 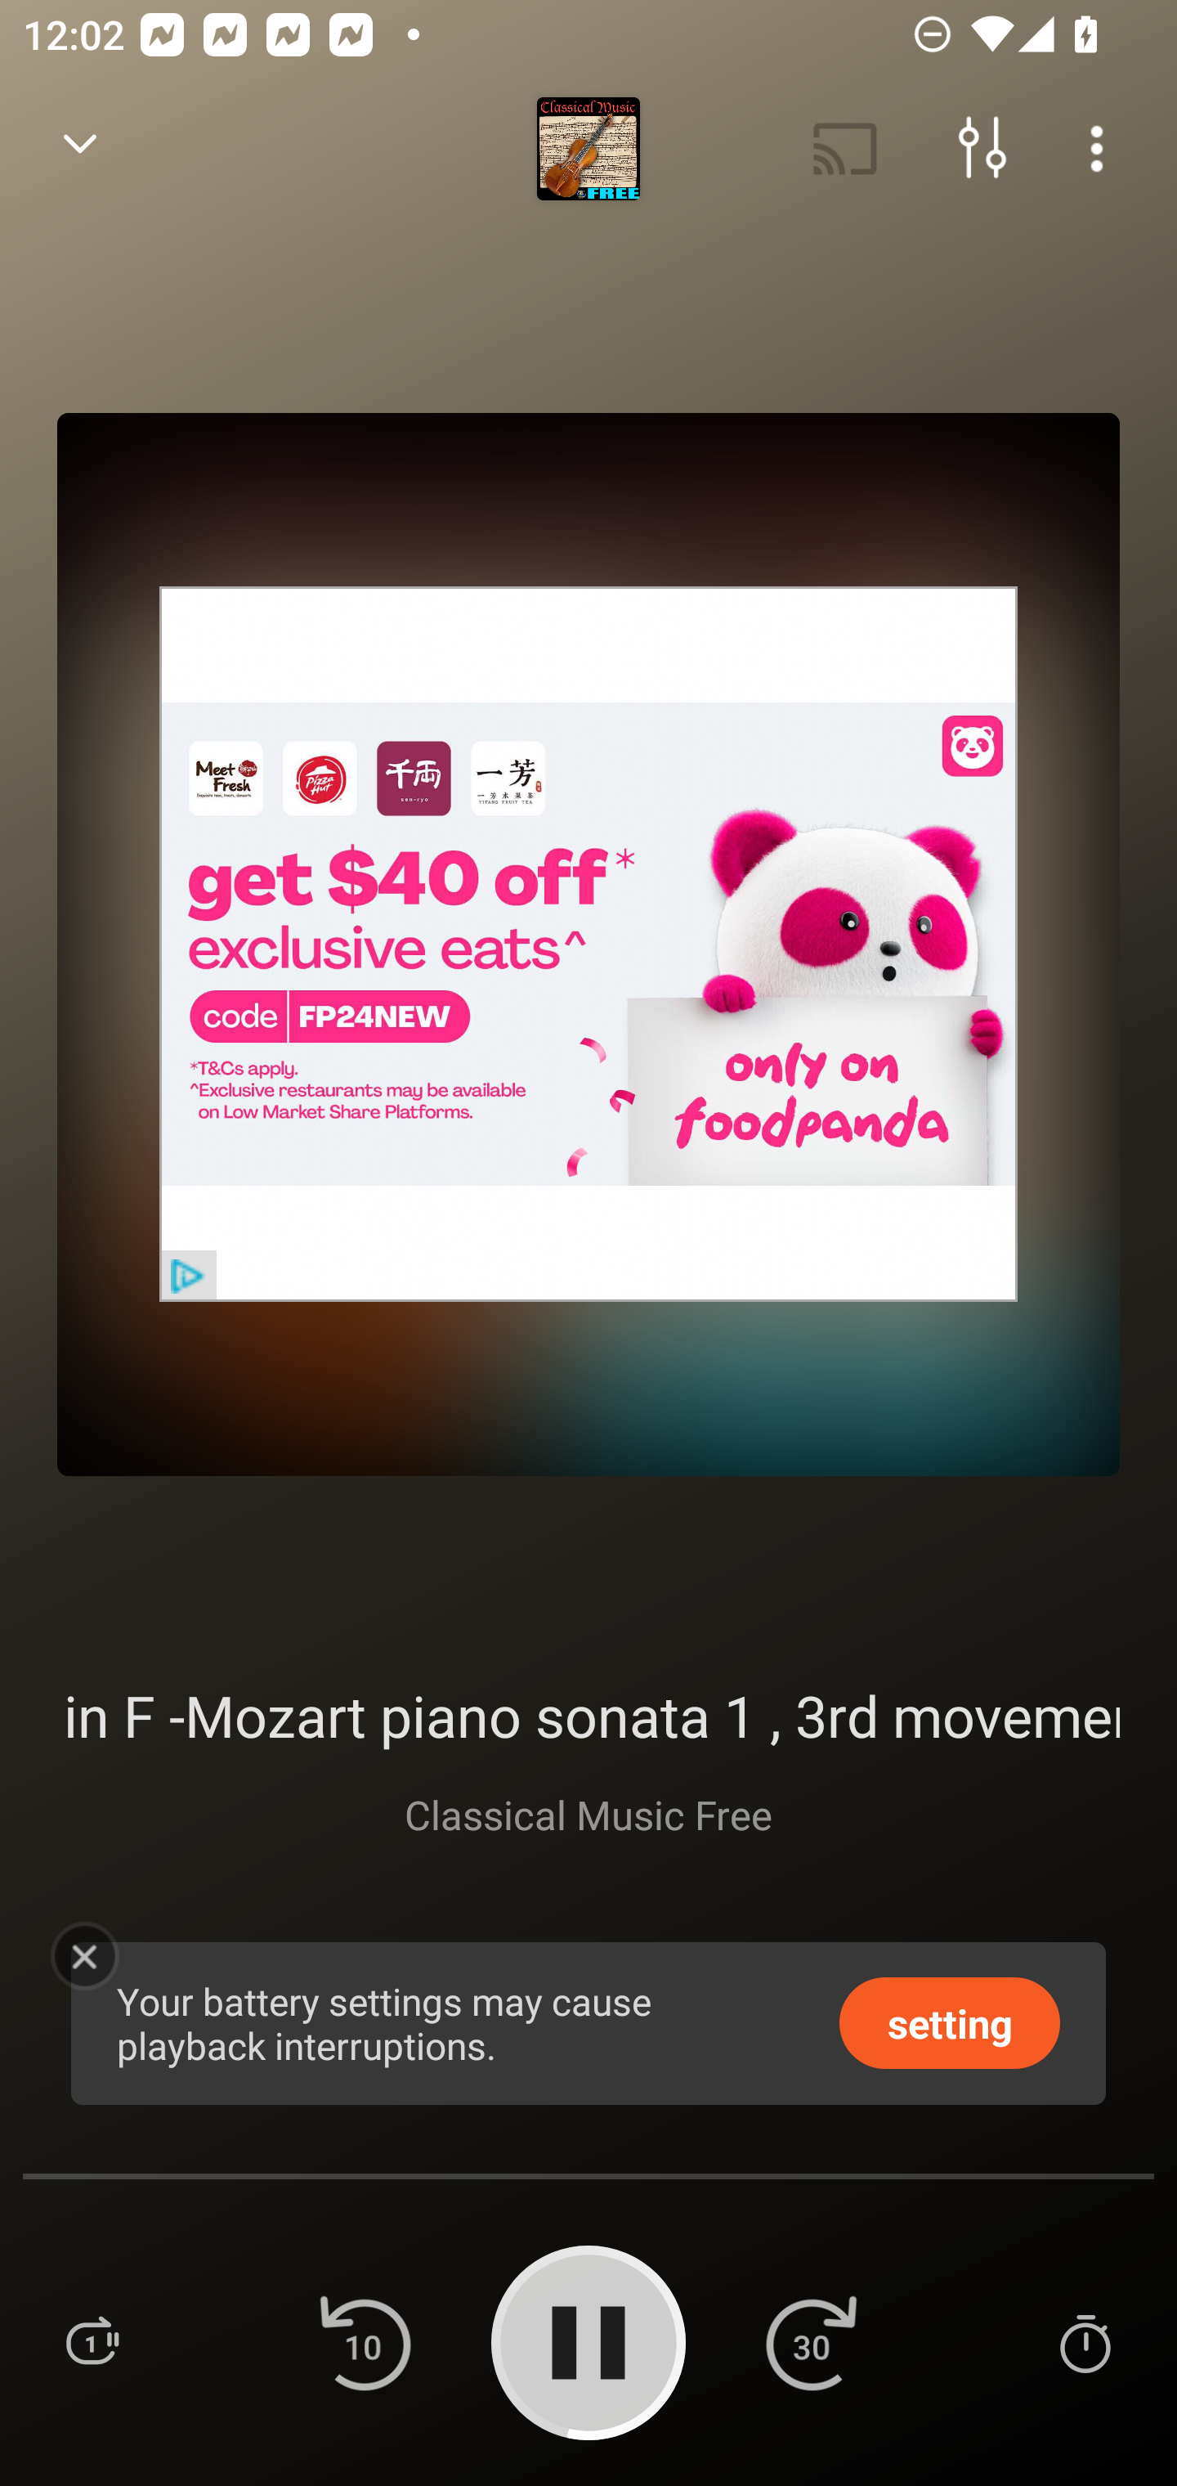 I want to click on Classical Music Free, so click(x=588, y=1814).